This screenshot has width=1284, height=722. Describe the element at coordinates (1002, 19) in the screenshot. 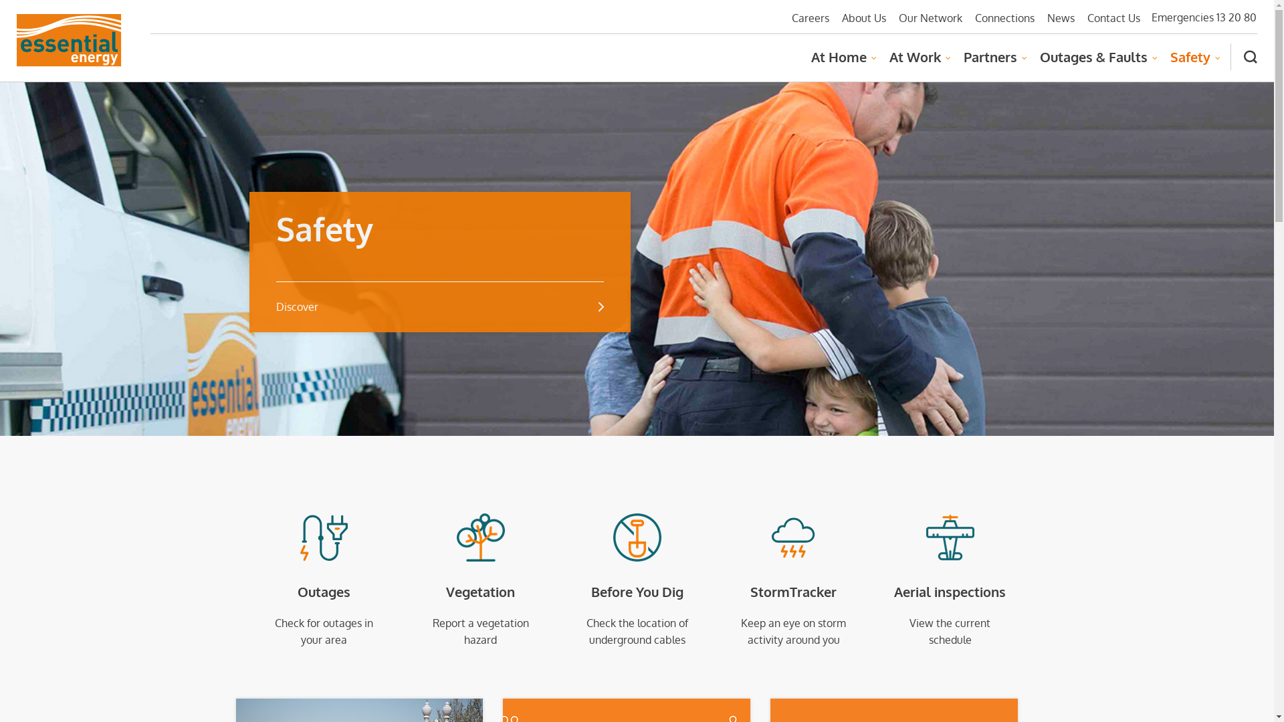

I see `Connections` at that location.